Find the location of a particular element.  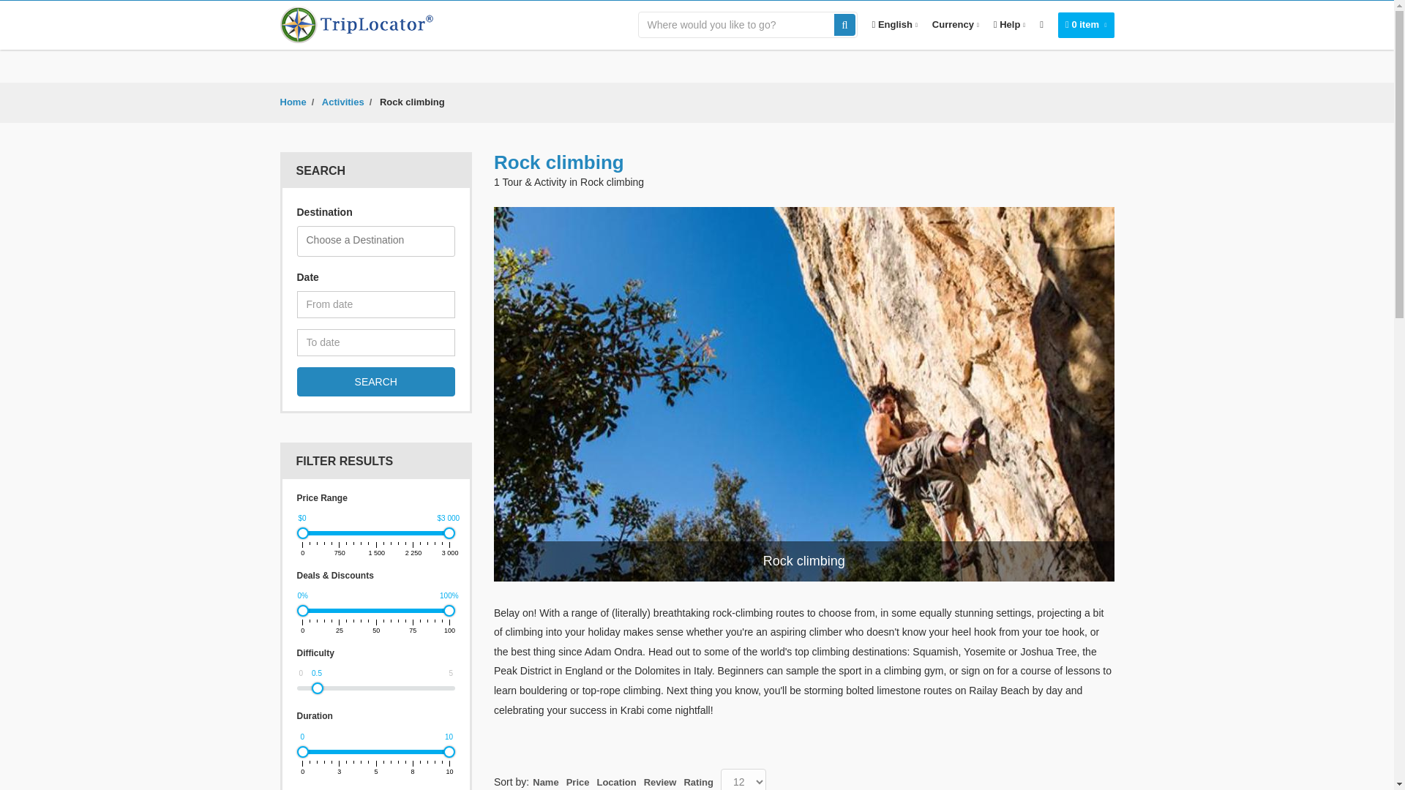

English is located at coordinates (894, 25).